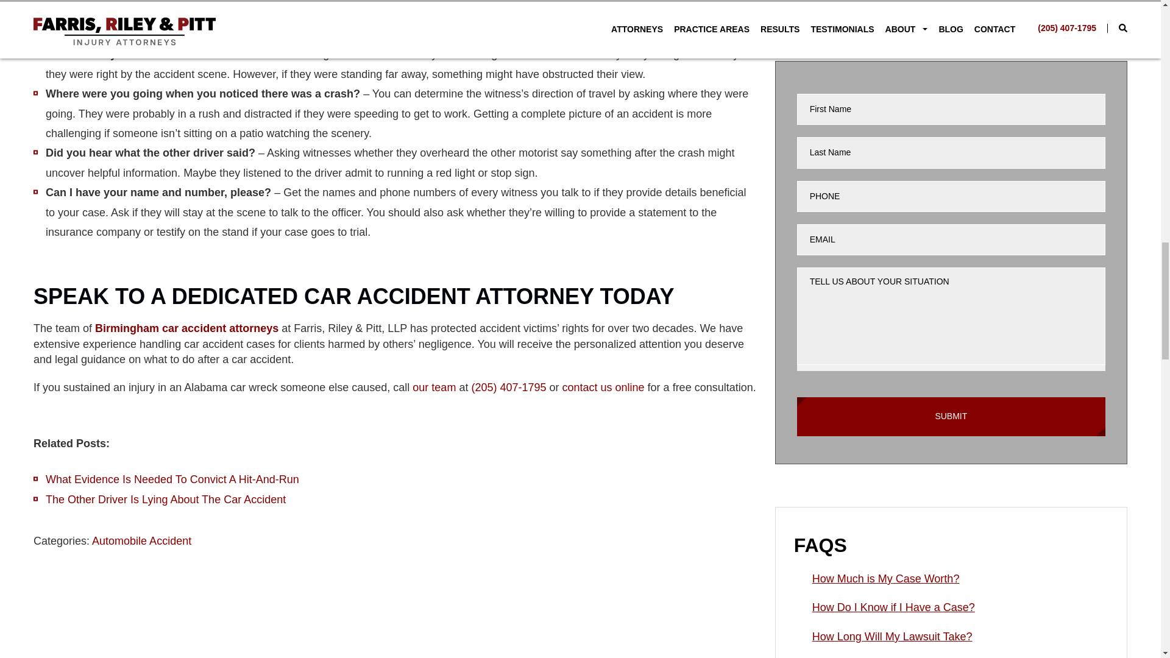 The height and width of the screenshot is (658, 1170). I want to click on The Other Driver Is Lying About The Car Accident, so click(165, 500).